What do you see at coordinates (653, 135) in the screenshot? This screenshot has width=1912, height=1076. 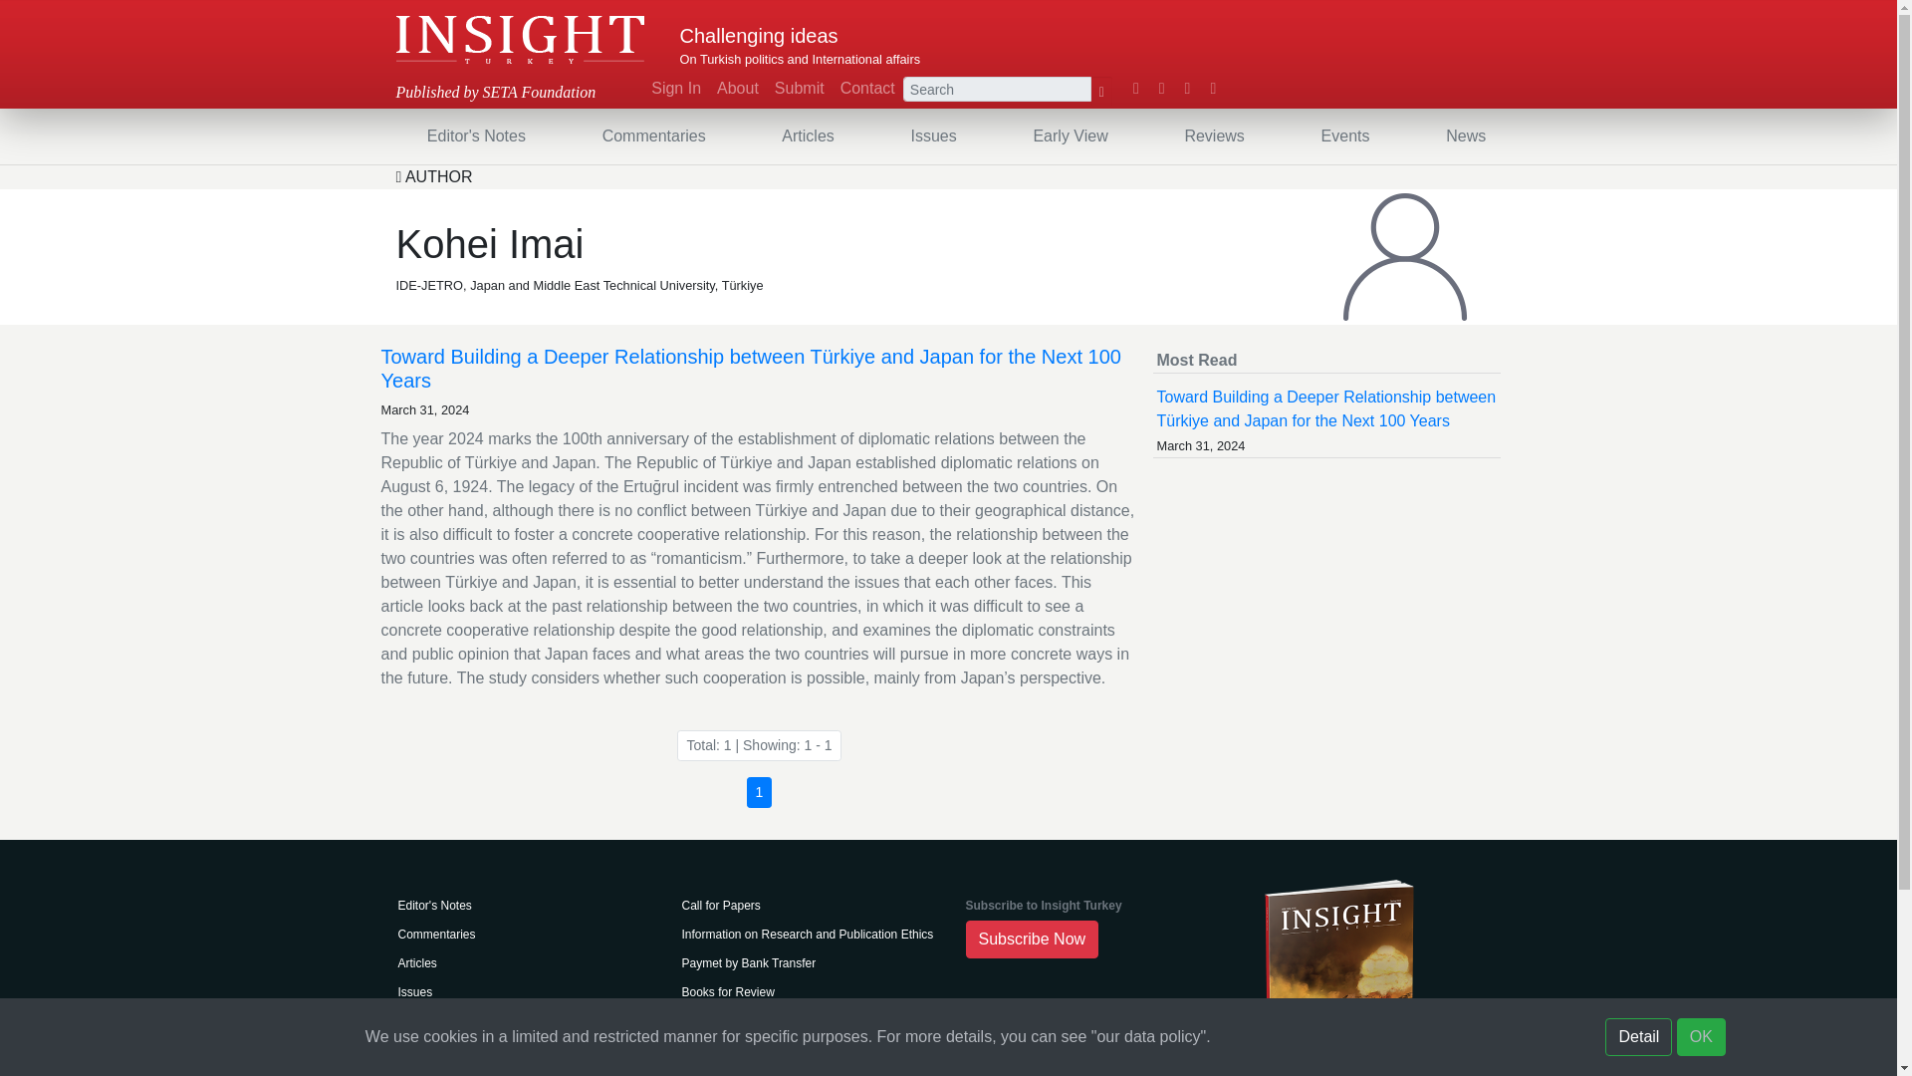 I see `Commentaries` at bounding box center [653, 135].